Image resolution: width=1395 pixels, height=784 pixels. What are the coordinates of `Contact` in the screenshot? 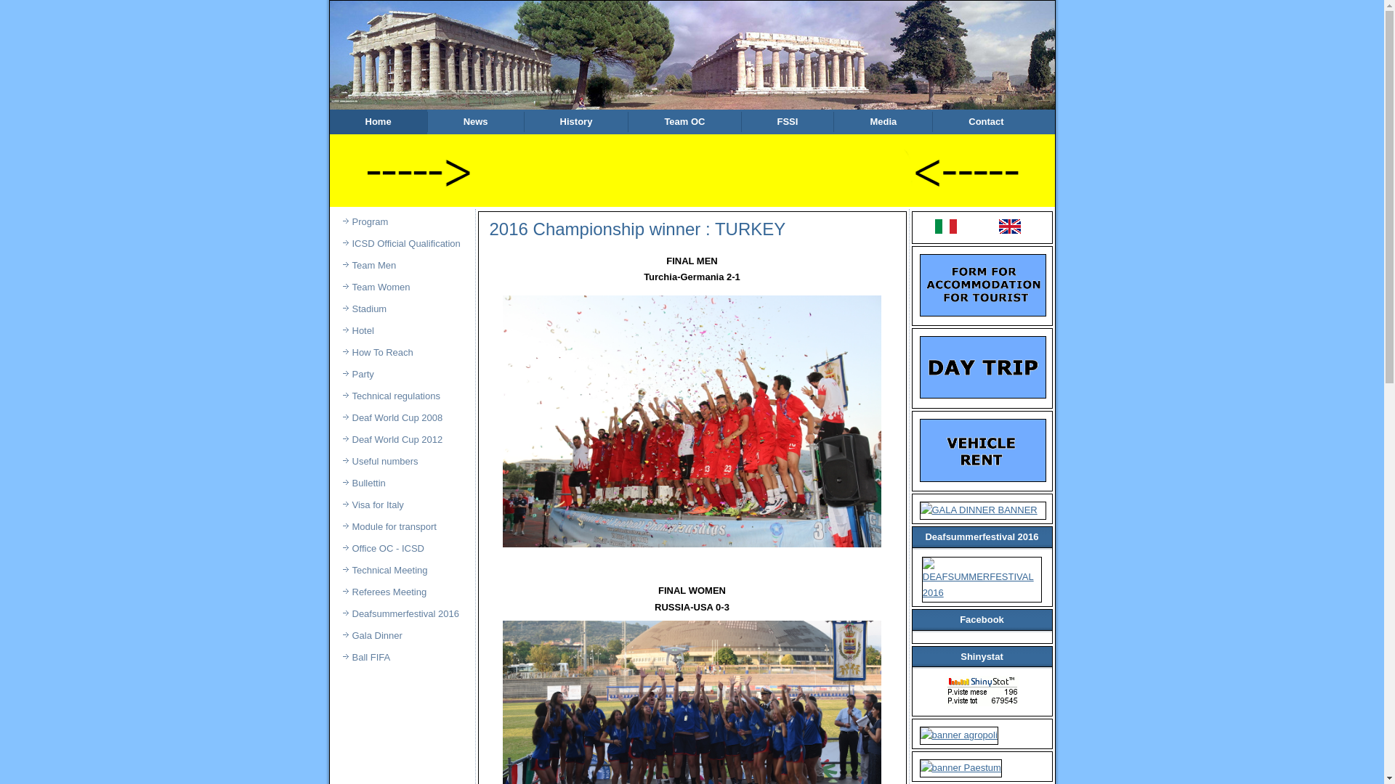 It's located at (986, 122).